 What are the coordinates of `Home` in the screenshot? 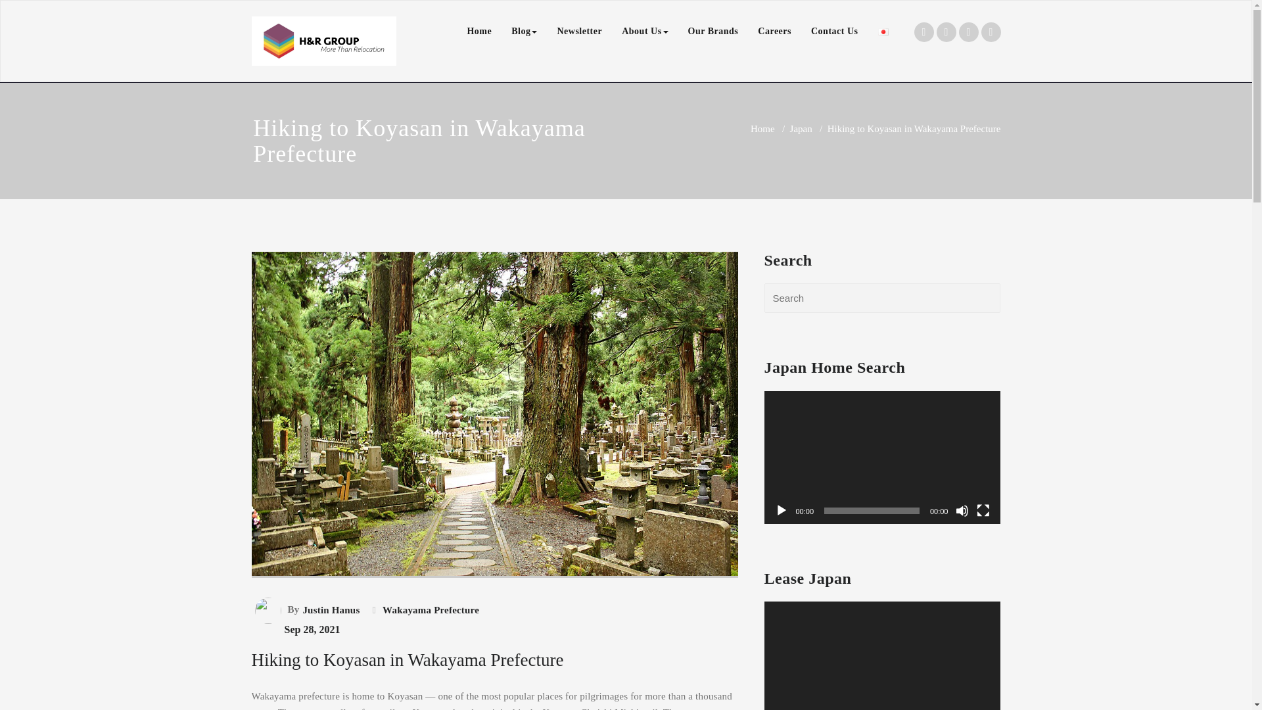 It's located at (762, 129).